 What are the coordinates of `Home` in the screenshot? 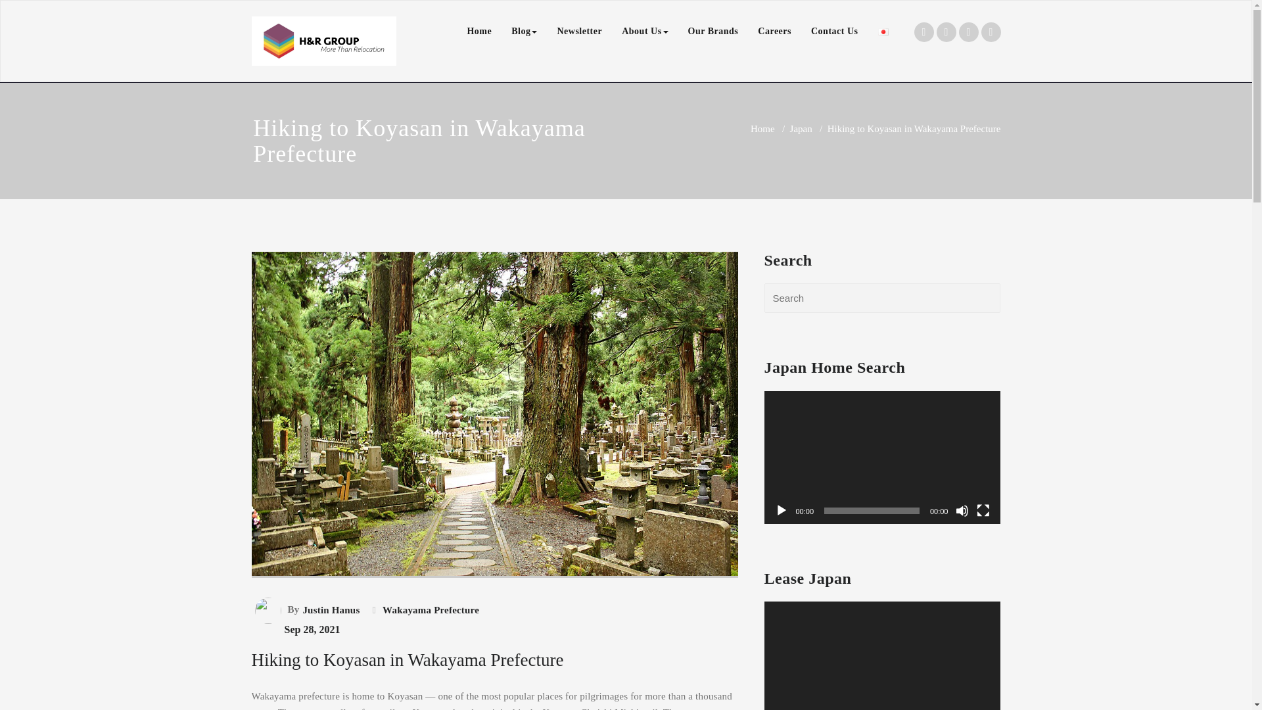 It's located at (762, 129).